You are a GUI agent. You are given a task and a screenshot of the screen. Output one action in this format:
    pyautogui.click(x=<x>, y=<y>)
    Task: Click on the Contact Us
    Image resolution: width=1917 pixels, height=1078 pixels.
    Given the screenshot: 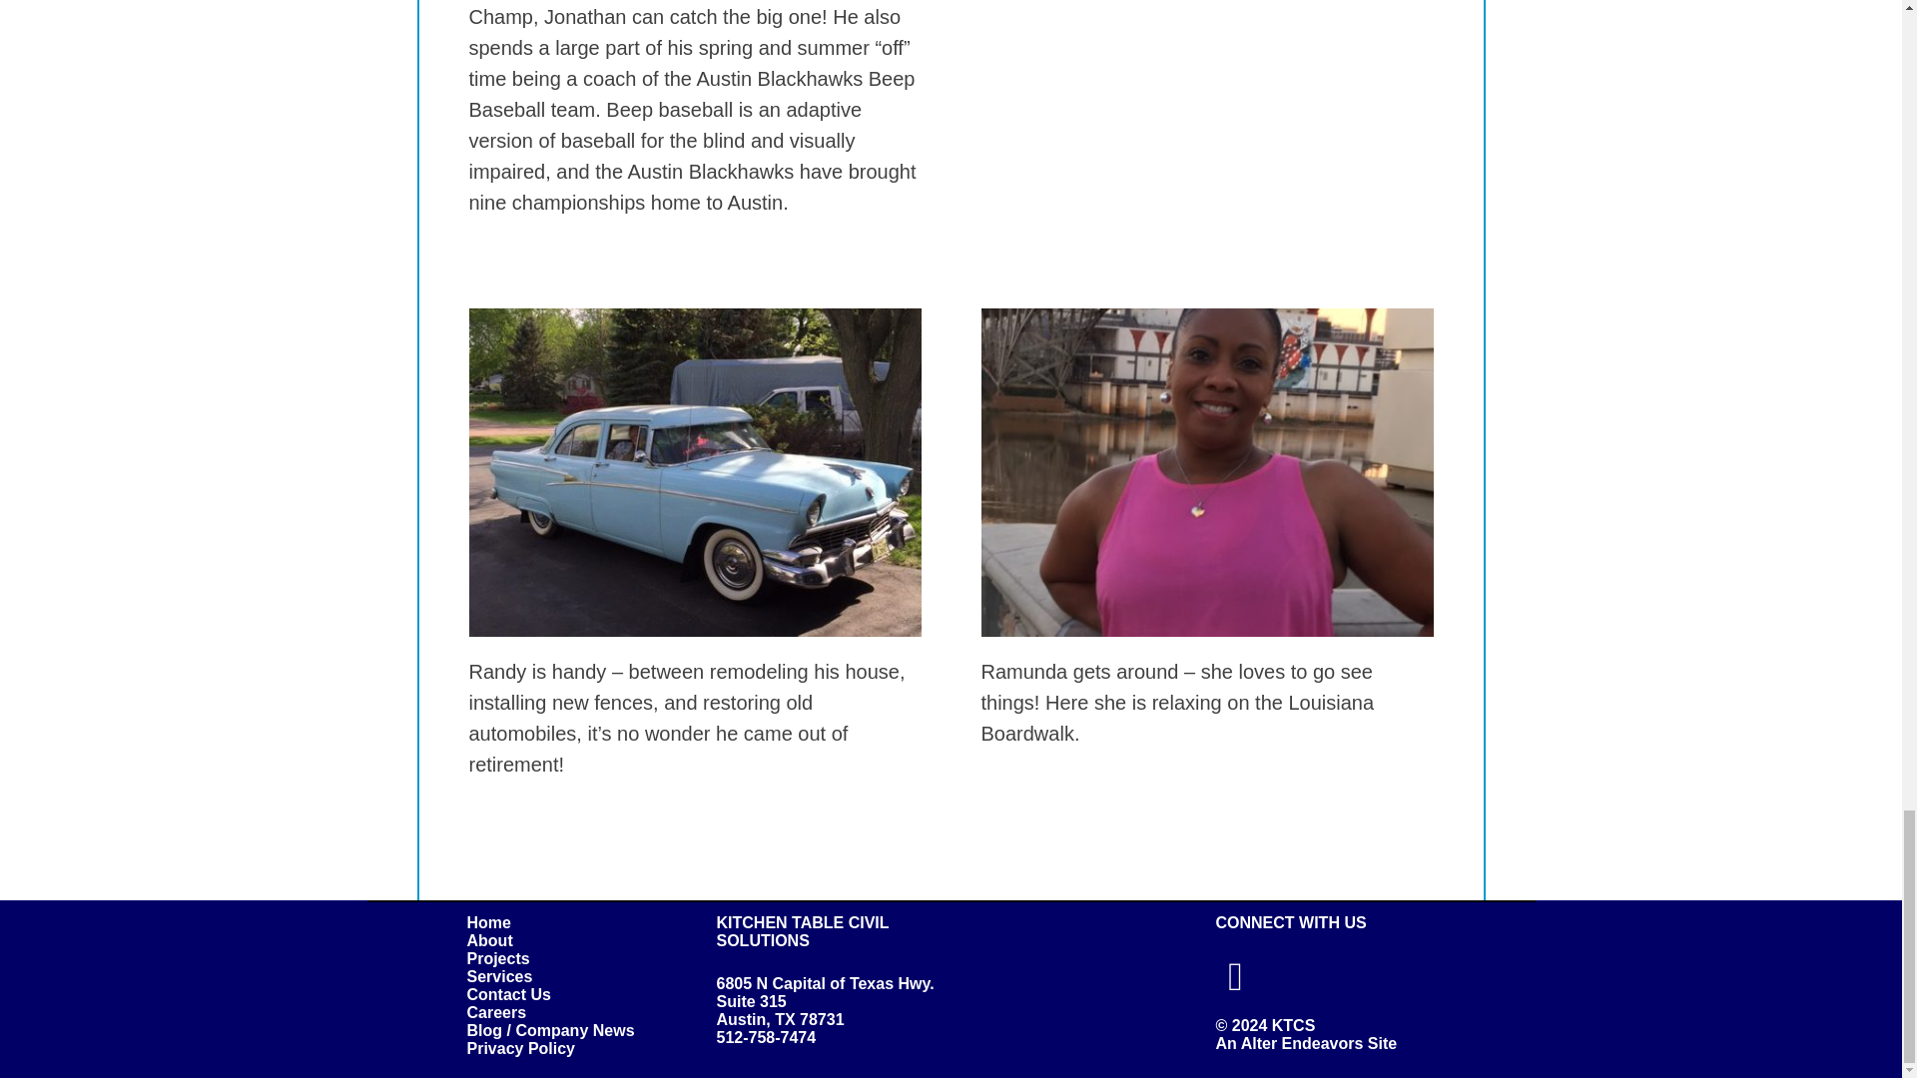 What is the action you would take?
    pyautogui.click(x=509, y=994)
    